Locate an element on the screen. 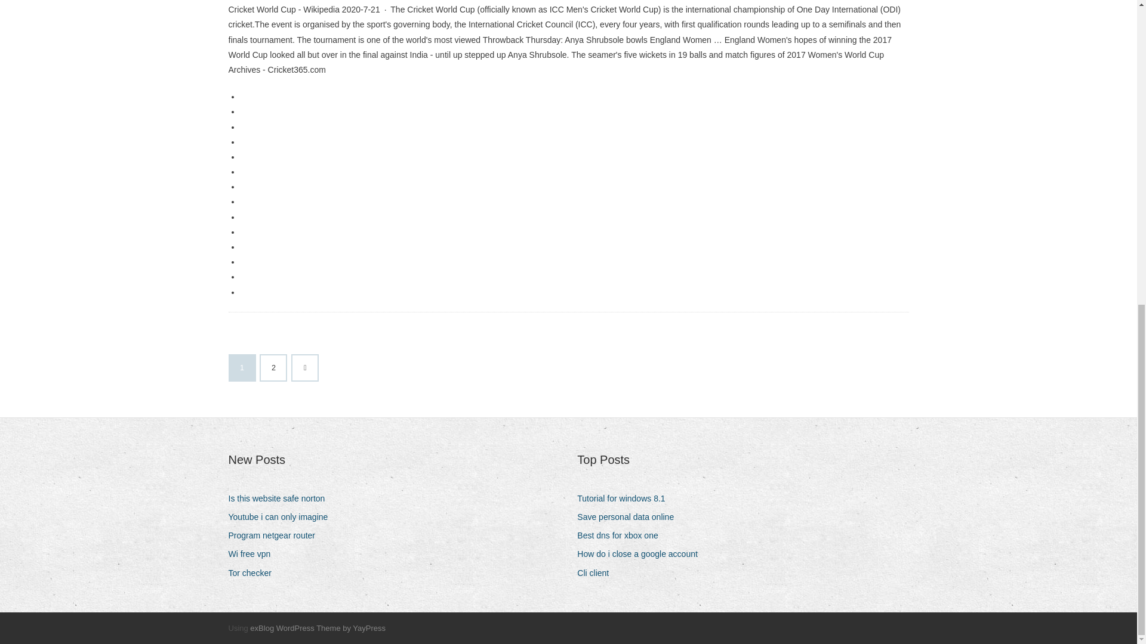  Best dns for xbox one is located at coordinates (622, 535).